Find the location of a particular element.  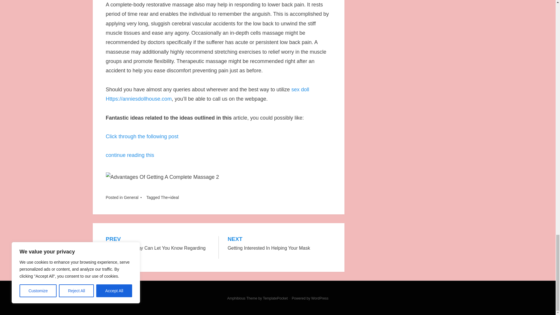

Click through the following post is located at coordinates (320, 298).